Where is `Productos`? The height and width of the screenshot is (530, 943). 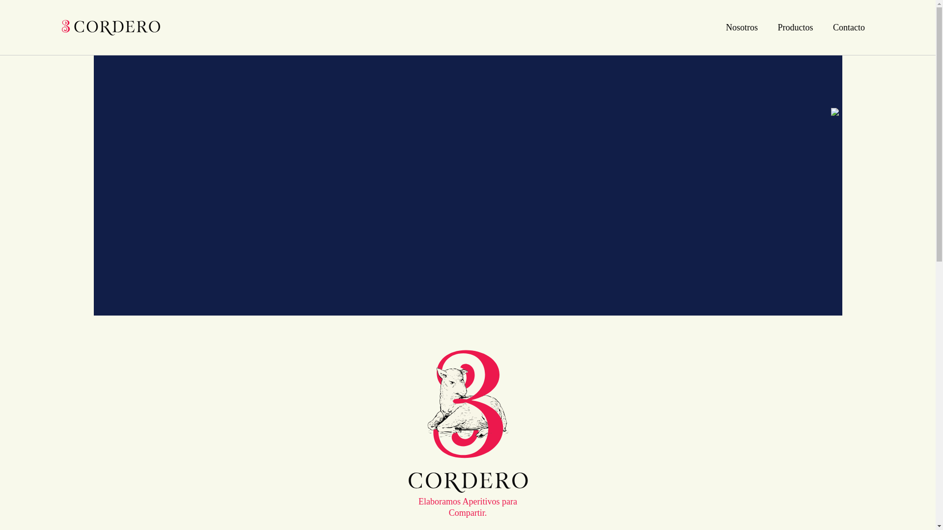 Productos is located at coordinates (796, 27).